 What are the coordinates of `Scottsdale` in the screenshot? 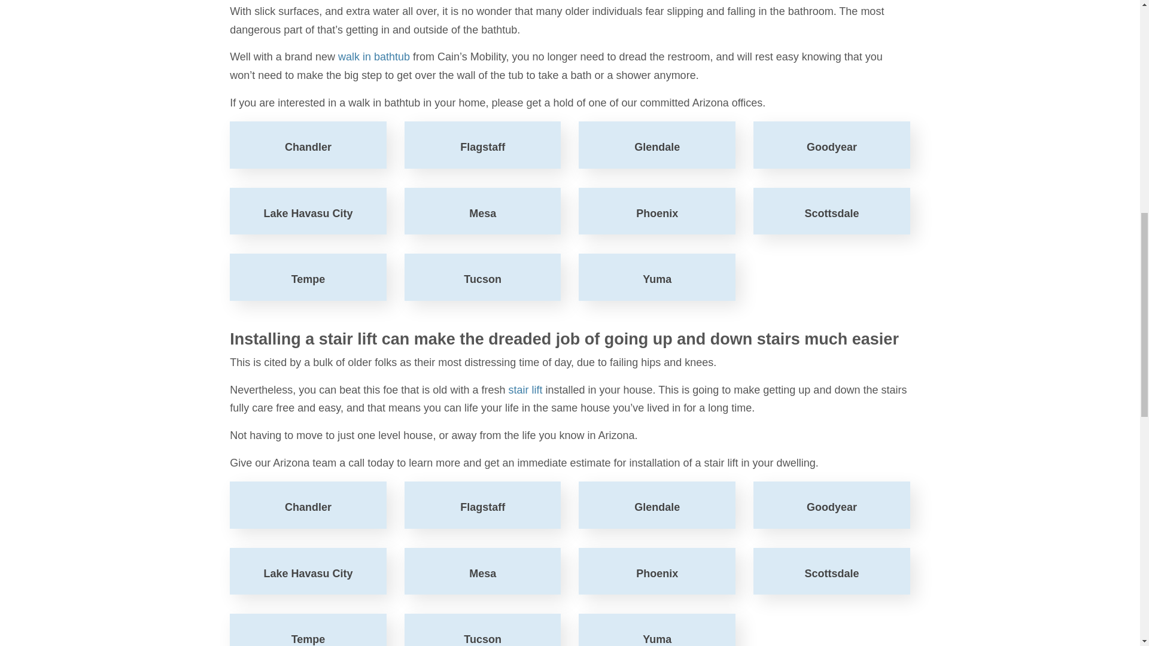 It's located at (832, 571).